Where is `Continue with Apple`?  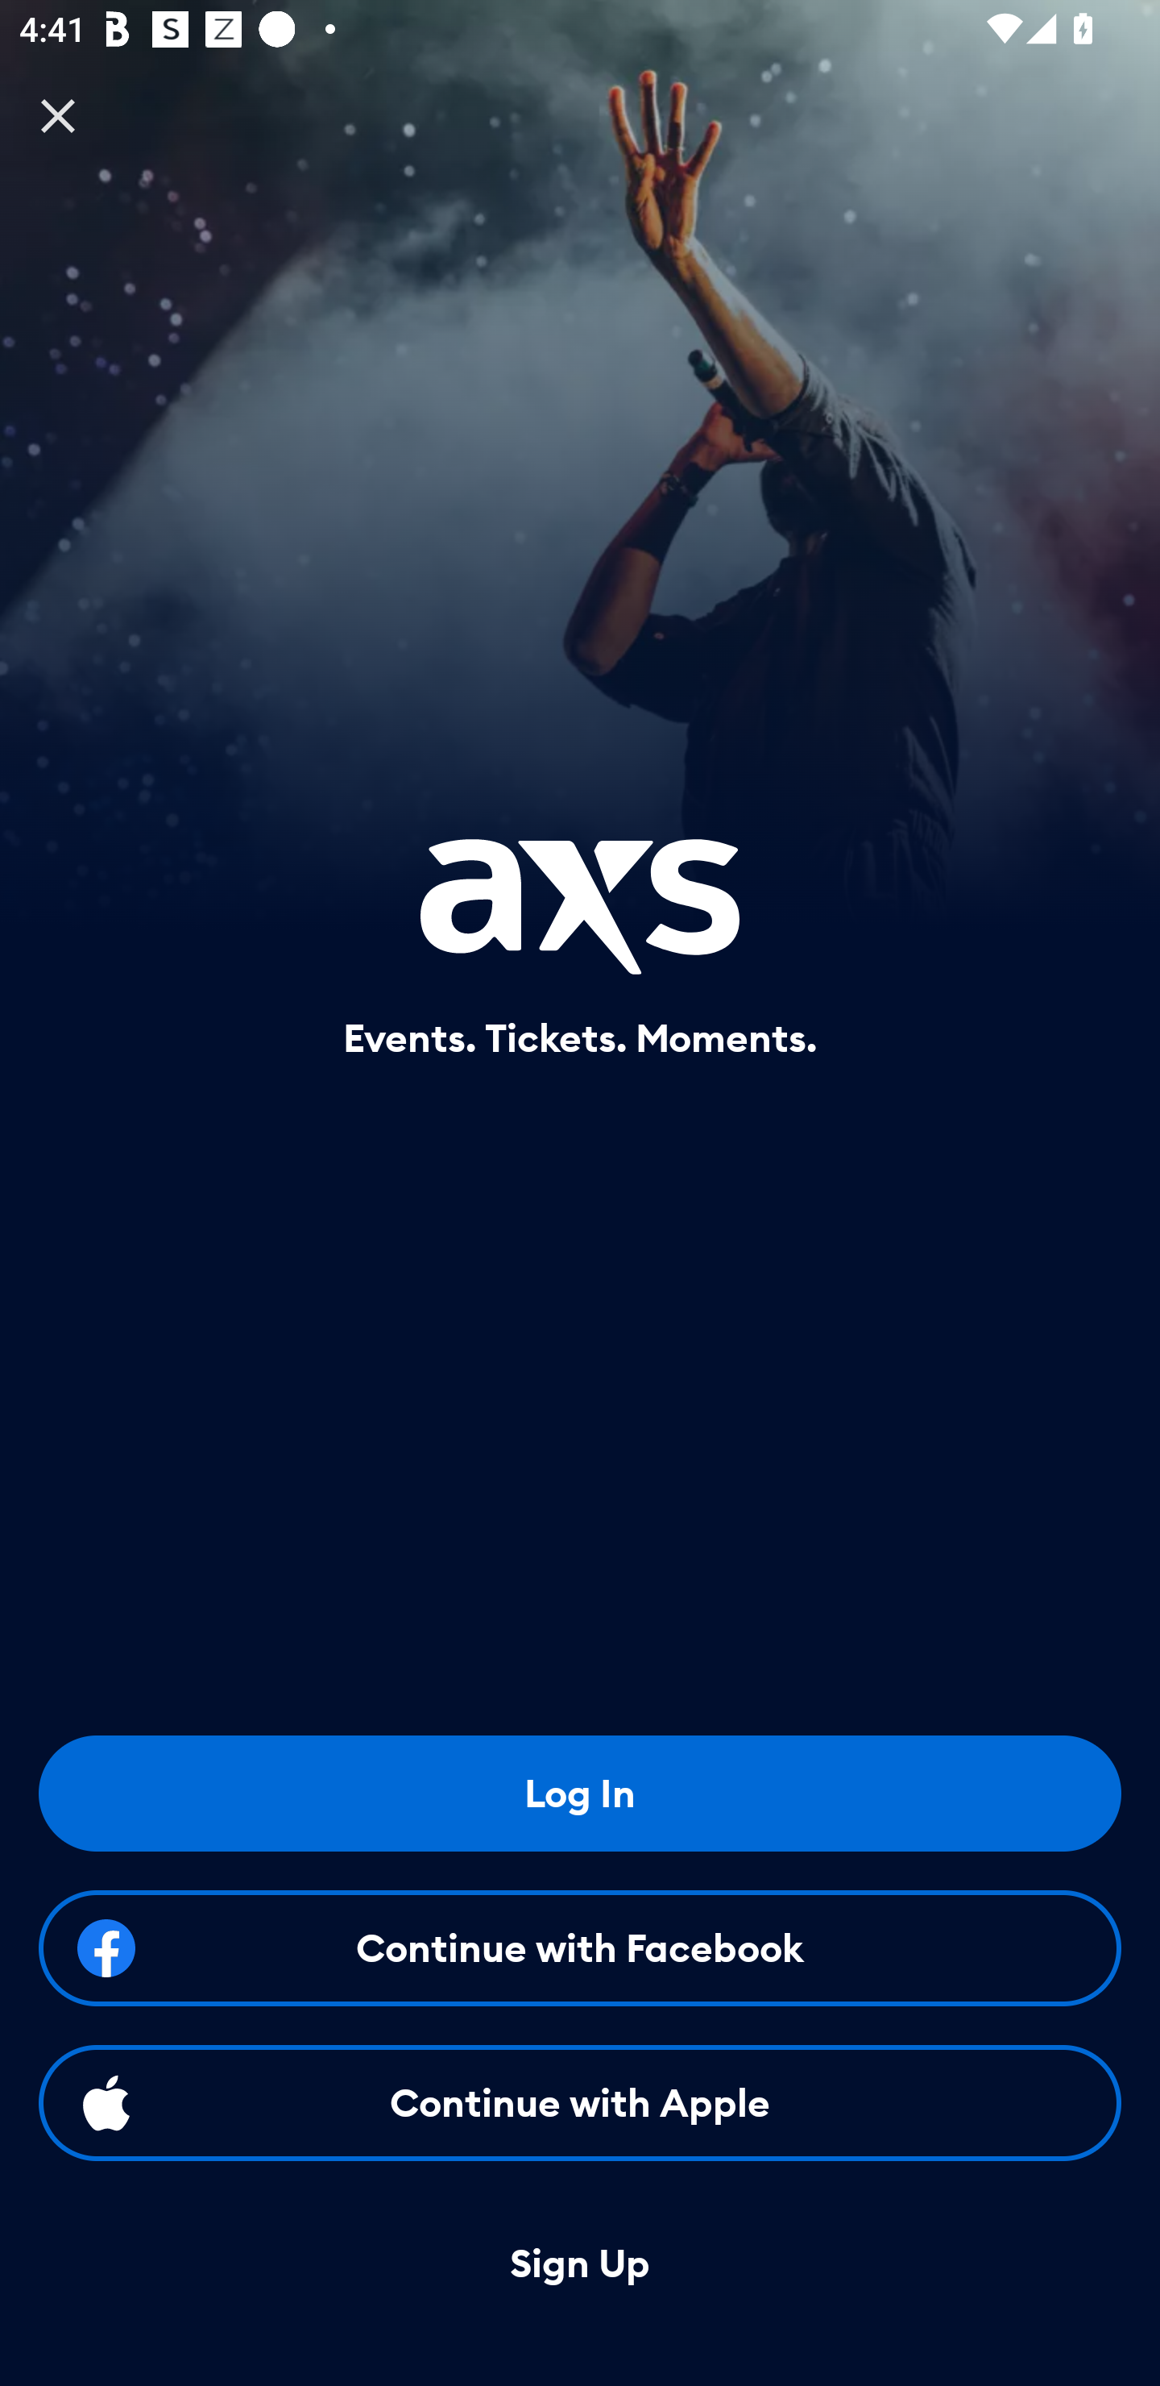
Continue with Apple is located at coordinates (580, 2102).